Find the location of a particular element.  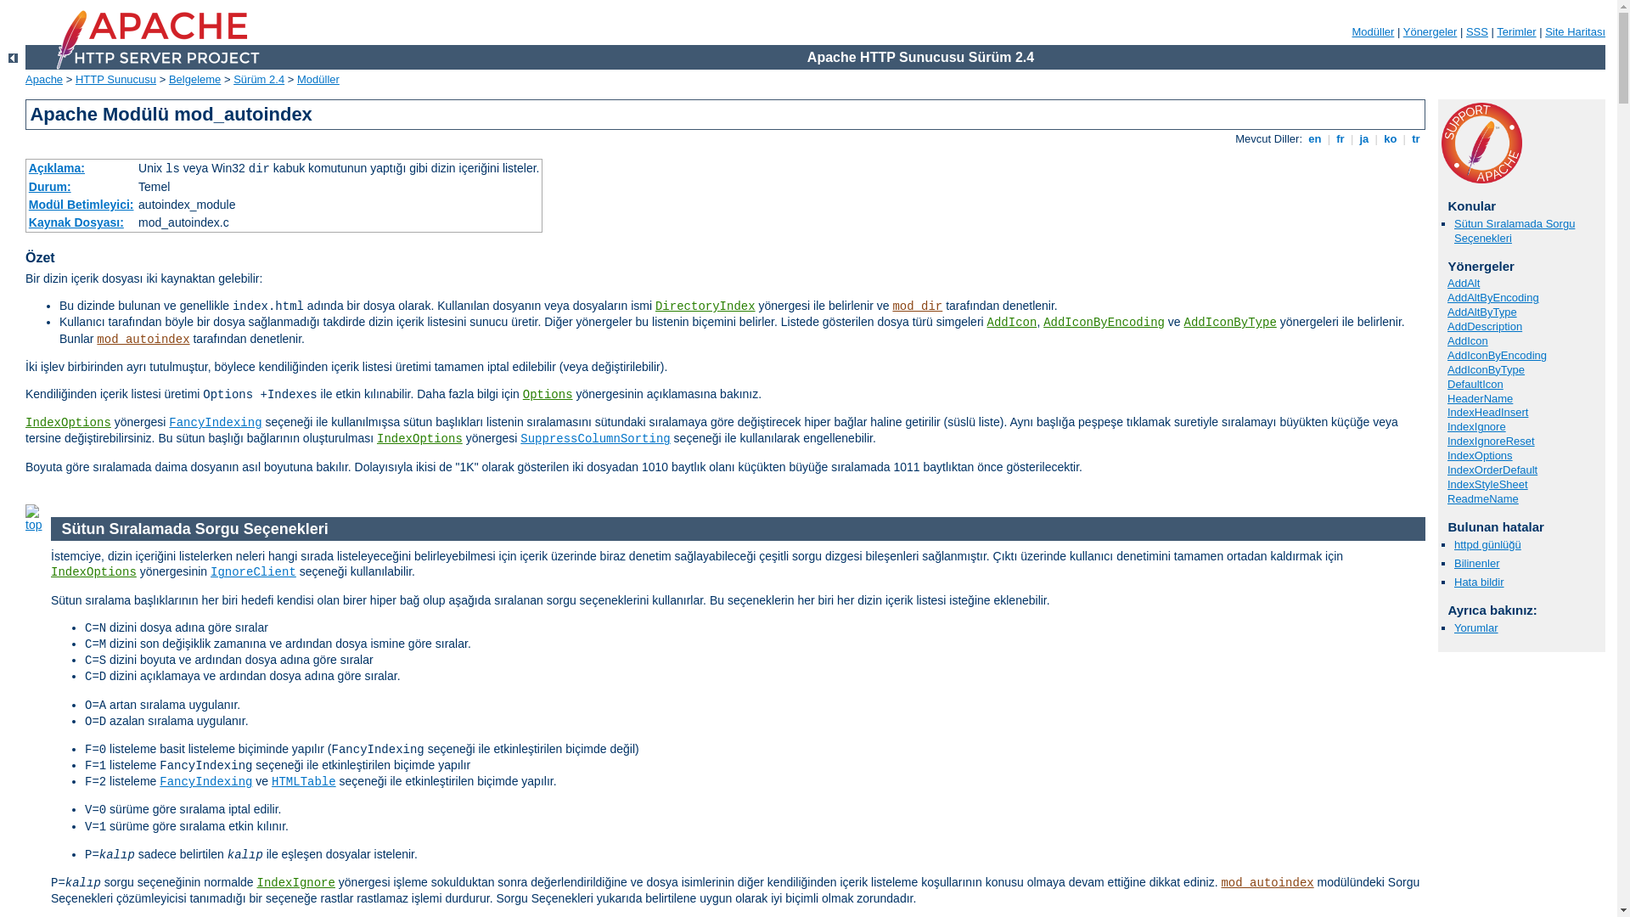

IndexStyleSheet is located at coordinates (1487, 484).